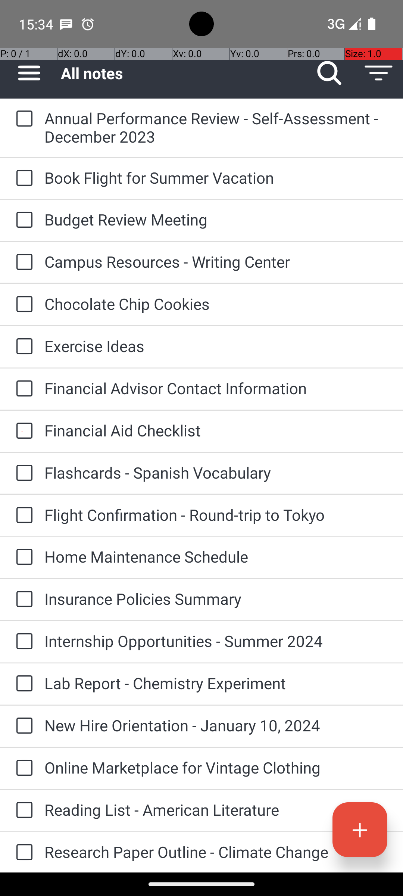 The width and height of the screenshot is (403, 896). I want to click on to-do: Internship Opportunities - Summer 2024, so click(22, 642).